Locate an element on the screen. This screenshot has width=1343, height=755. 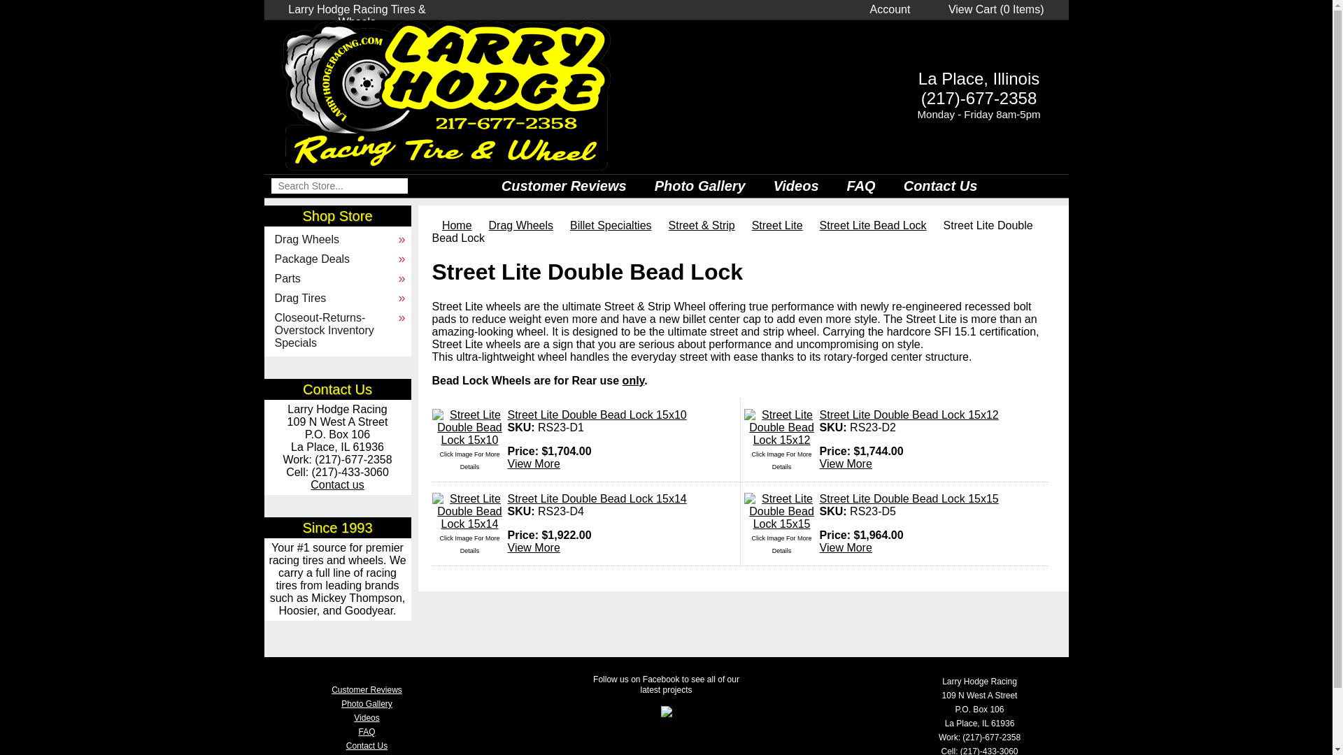
Drag Tires is located at coordinates (337, 298).